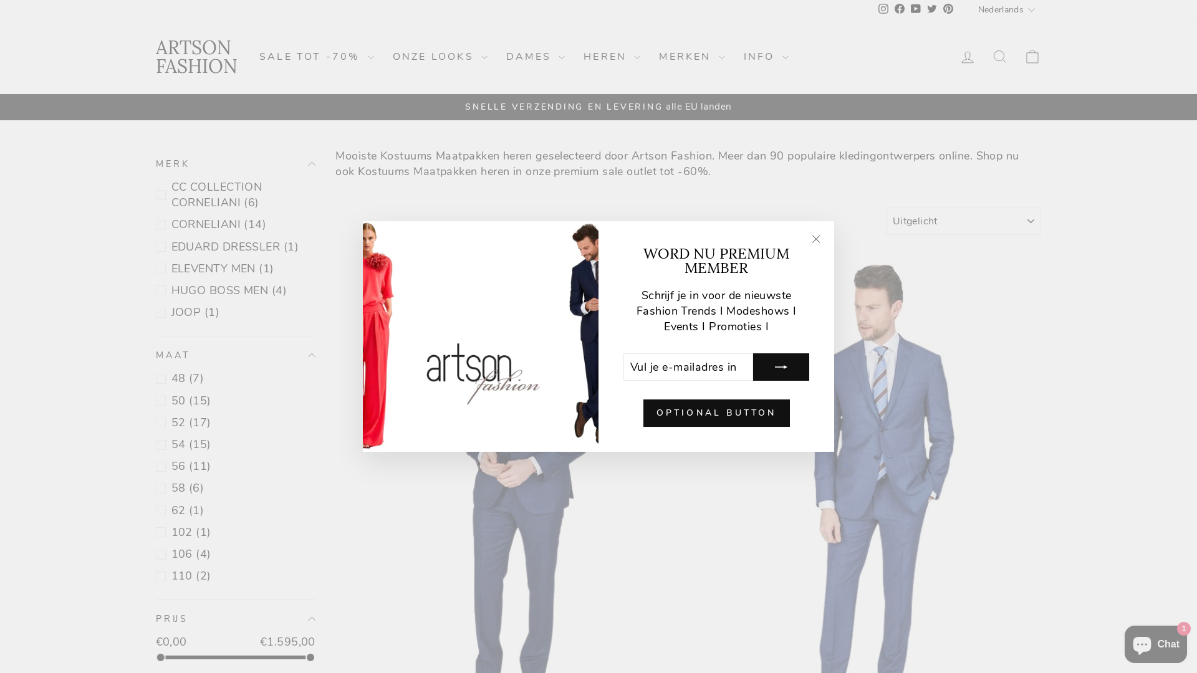 The height and width of the screenshot is (673, 1197). What do you see at coordinates (948, 10) in the screenshot?
I see `Pinterest` at bounding box center [948, 10].